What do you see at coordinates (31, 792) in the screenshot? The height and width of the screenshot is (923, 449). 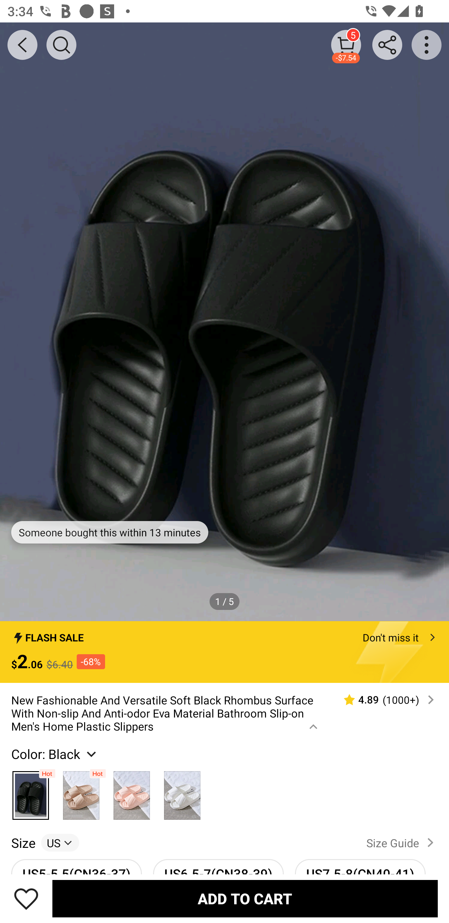 I see `Black` at bounding box center [31, 792].